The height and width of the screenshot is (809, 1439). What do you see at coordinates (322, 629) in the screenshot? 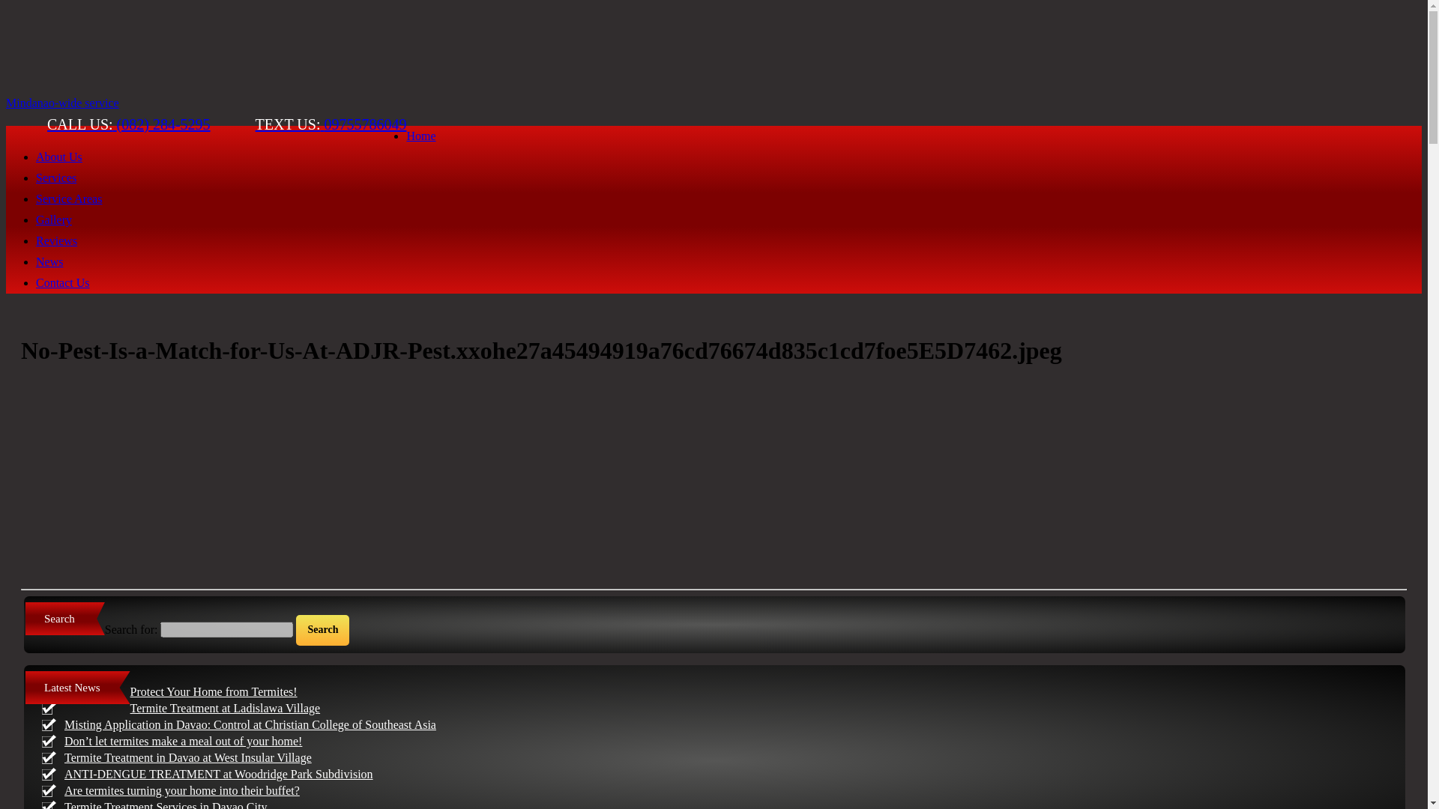
I see `Search` at bounding box center [322, 629].